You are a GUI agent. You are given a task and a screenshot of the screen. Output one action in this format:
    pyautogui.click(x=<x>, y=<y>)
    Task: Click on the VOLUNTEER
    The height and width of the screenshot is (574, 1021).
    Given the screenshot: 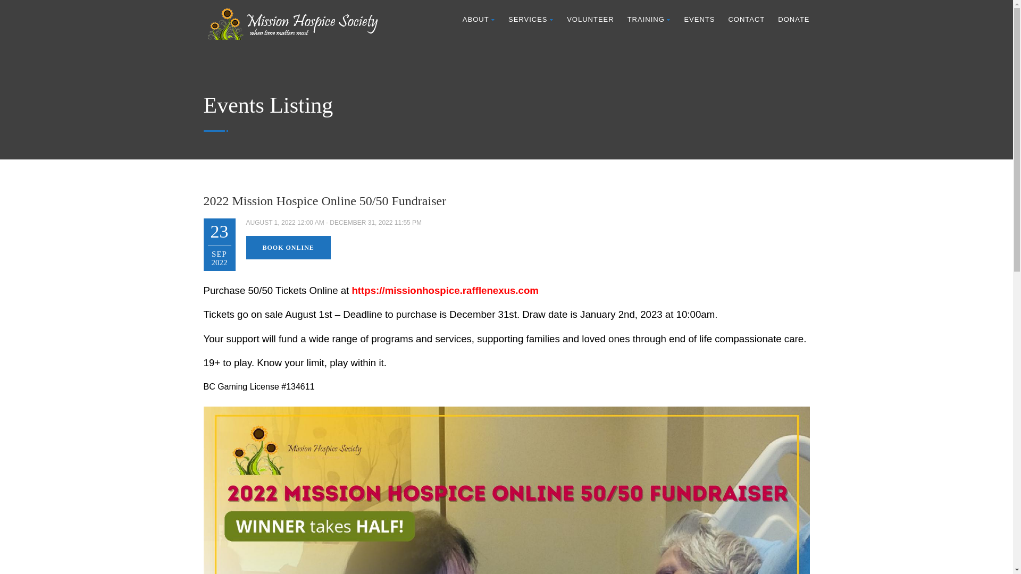 What is the action you would take?
    pyautogui.click(x=590, y=20)
    